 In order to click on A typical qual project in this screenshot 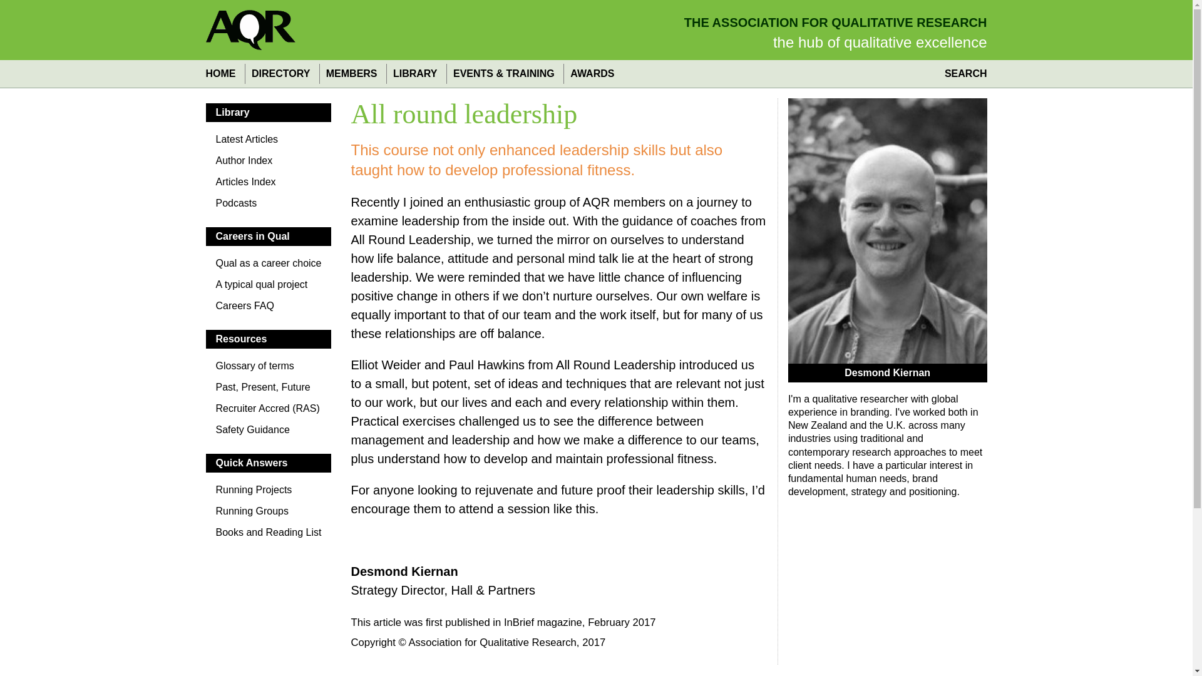, I will do `click(268, 288)`.